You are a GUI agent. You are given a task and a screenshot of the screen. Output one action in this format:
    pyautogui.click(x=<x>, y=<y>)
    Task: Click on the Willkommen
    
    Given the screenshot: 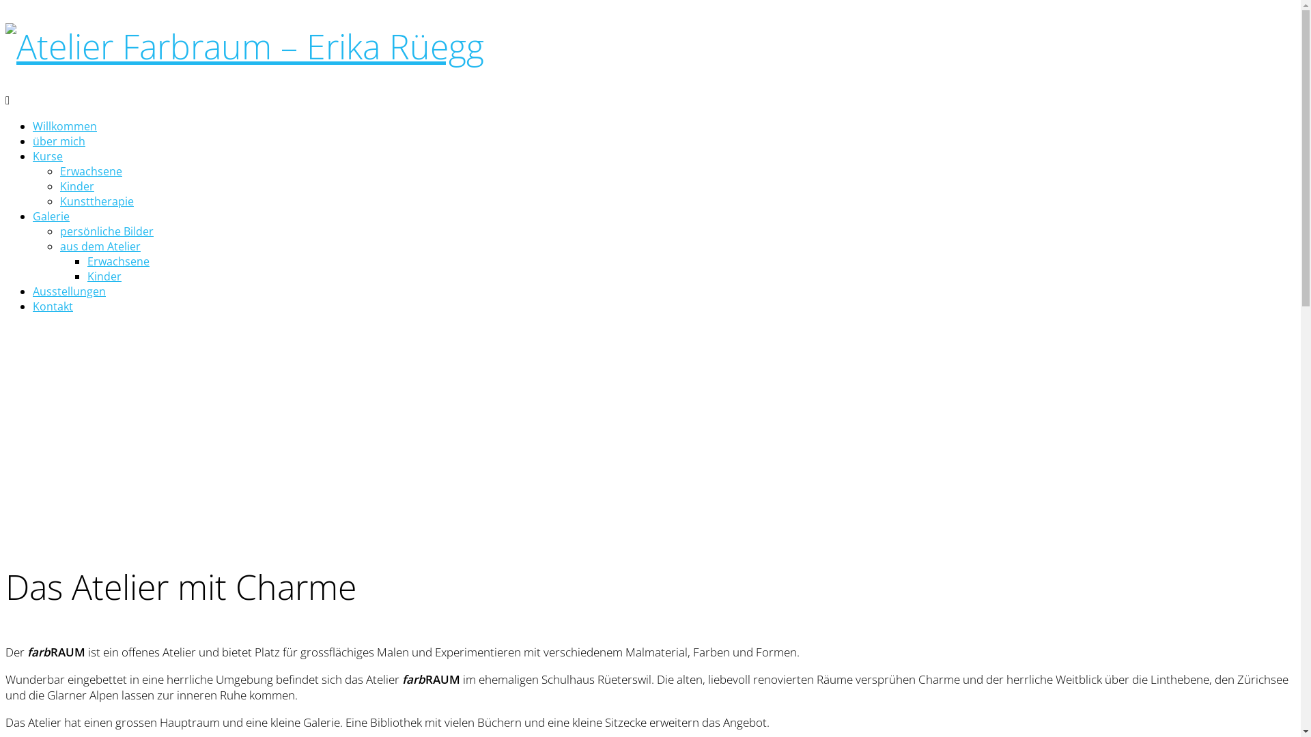 What is the action you would take?
    pyautogui.click(x=65, y=126)
    